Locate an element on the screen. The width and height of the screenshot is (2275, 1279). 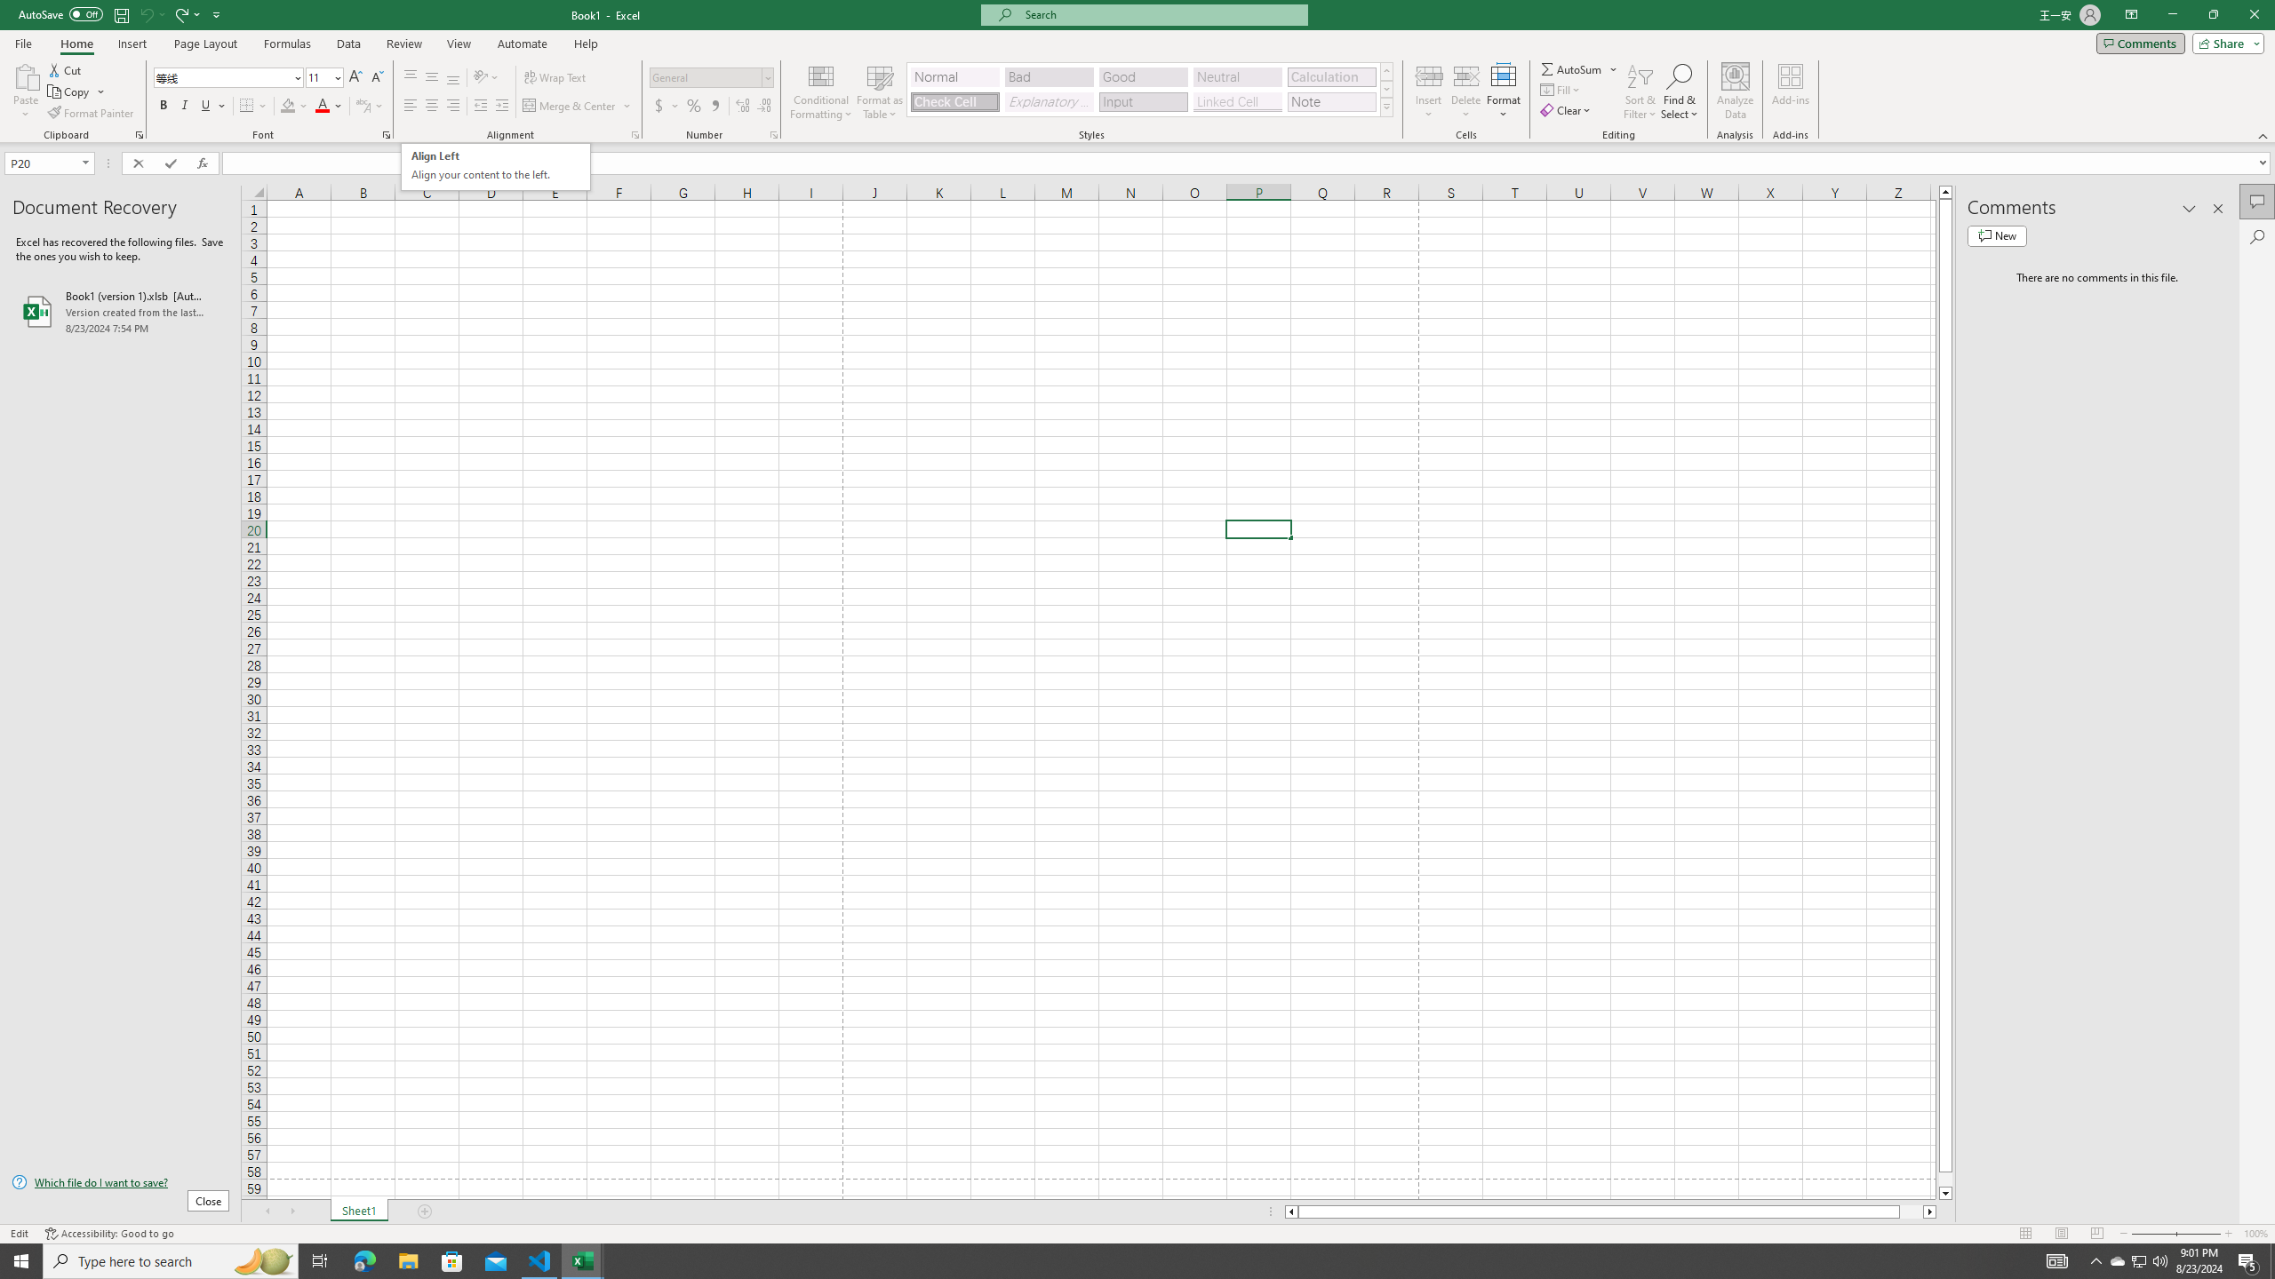
Book1 (version 1).xlsb  [AutoRecovered] is located at coordinates (120, 311).